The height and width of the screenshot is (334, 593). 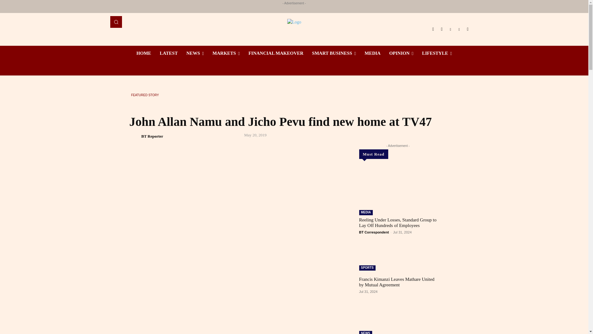 What do you see at coordinates (450, 29) in the screenshot?
I see `Linkedin` at bounding box center [450, 29].